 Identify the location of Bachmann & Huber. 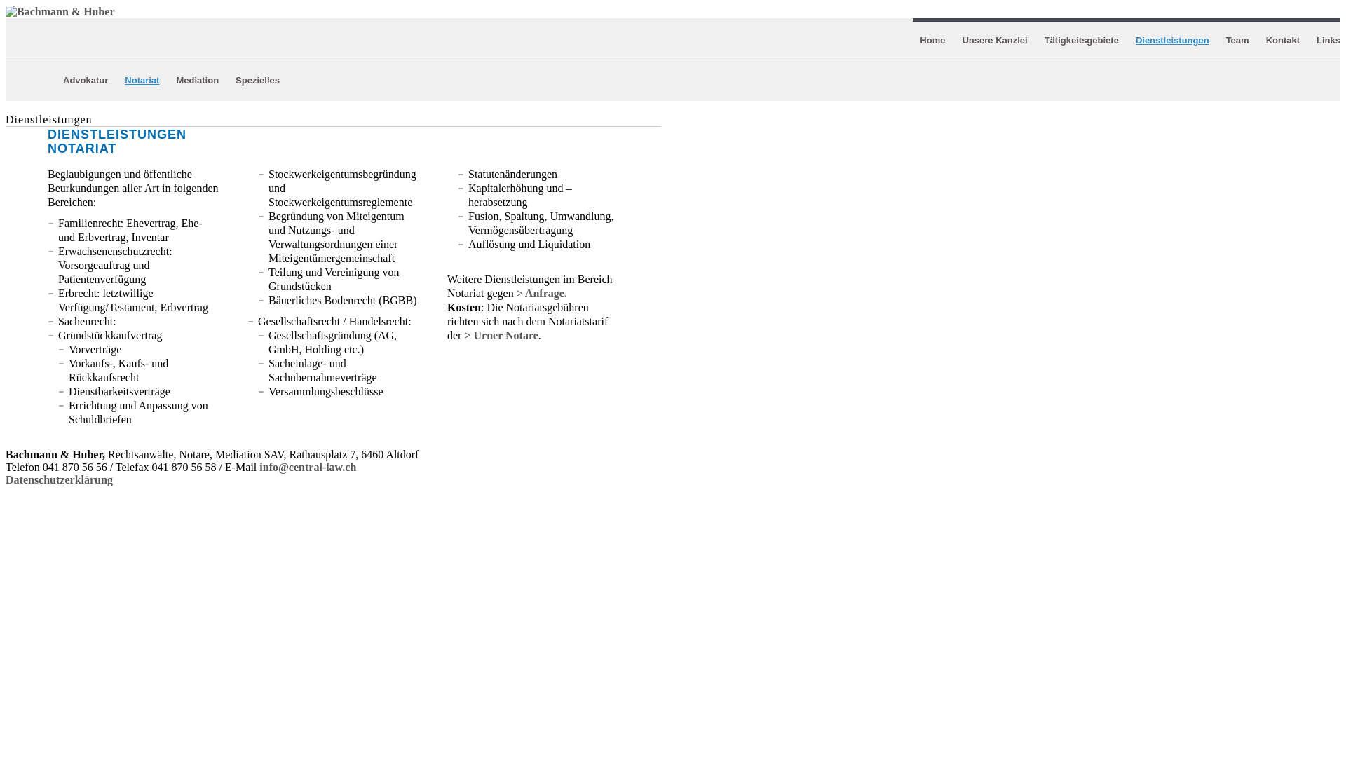
(60, 12).